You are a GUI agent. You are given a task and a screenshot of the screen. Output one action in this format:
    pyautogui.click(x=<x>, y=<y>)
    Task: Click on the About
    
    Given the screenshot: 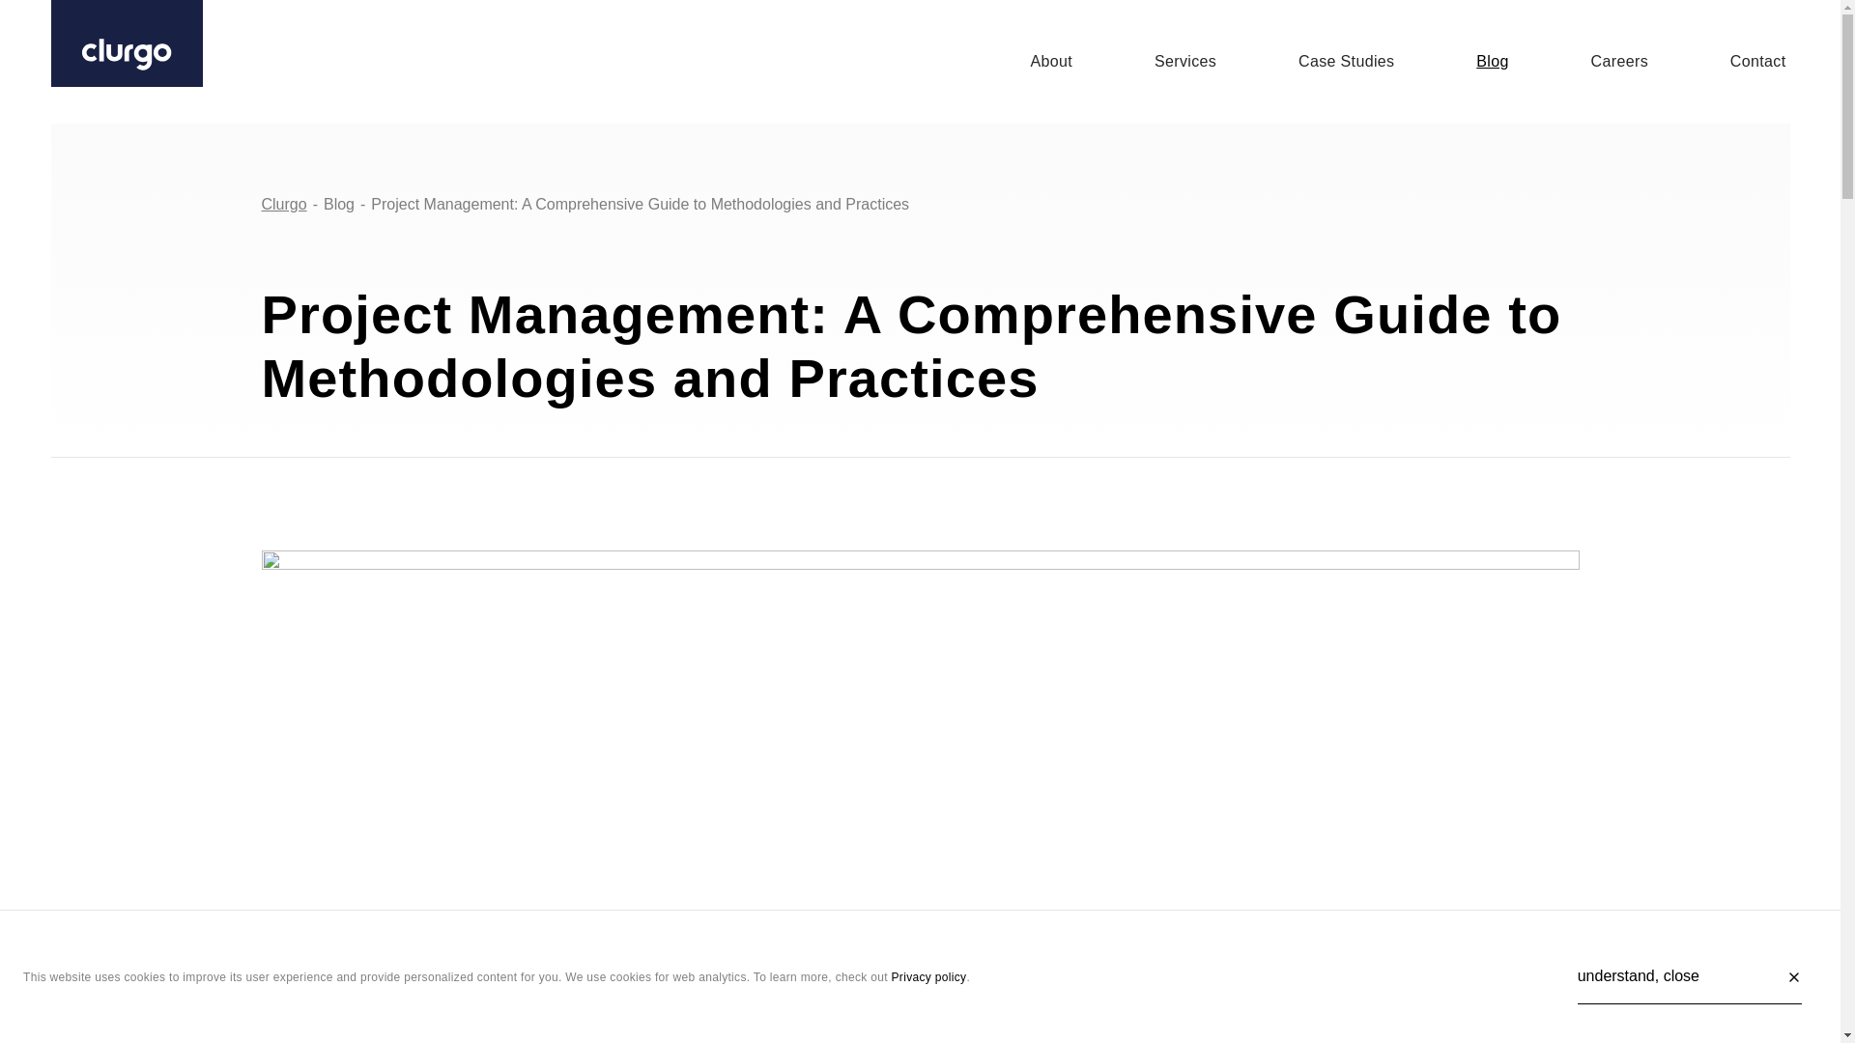 What is the action you would take?
    pyautogui.click(x=1050, y=60)
    